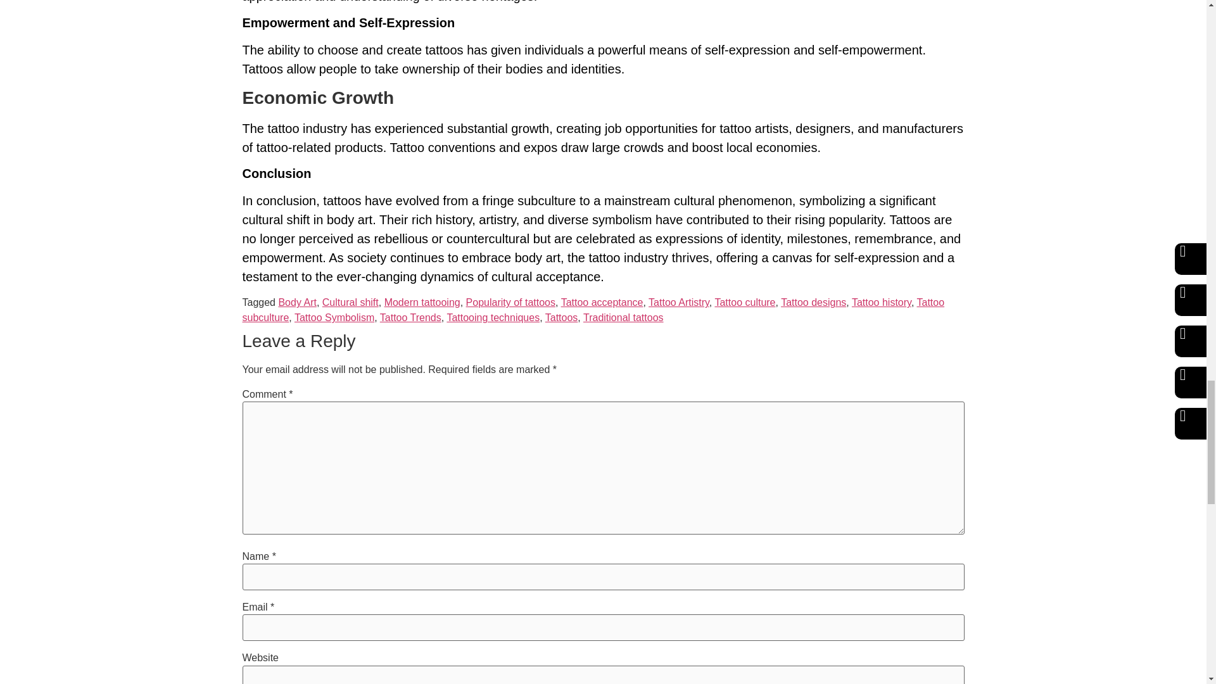 The height and width of the screenshot is (684, 1216). Describe the element at coordinates (297, 302) in the screenshot. I see `Body Art` at that location.